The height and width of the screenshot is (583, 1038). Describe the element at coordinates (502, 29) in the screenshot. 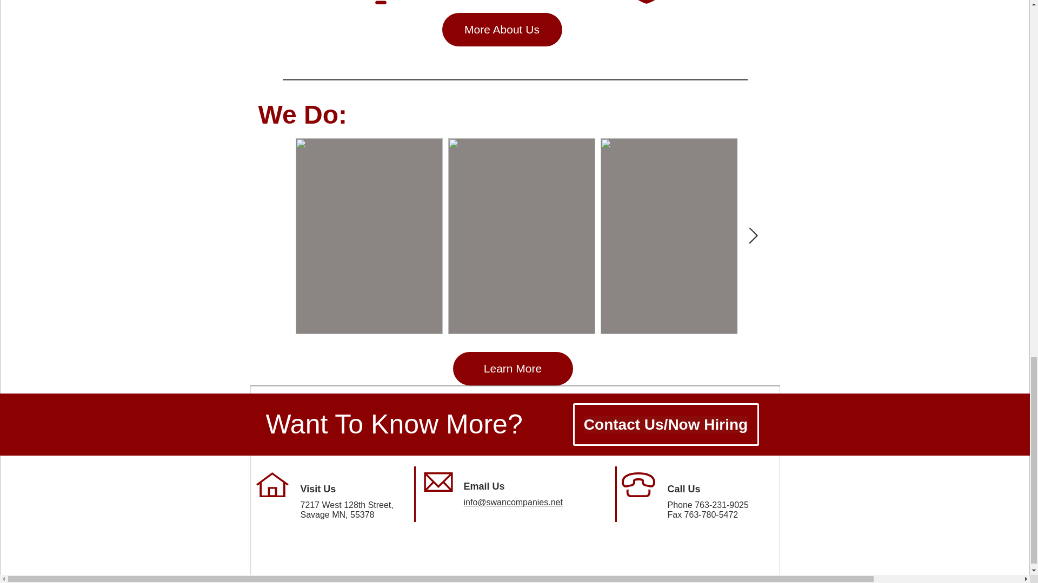

I see `More About Us` at that location.